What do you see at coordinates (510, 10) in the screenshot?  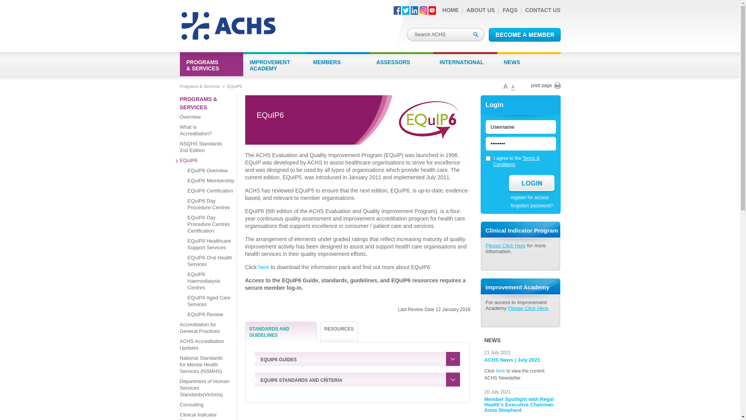 I see `FAQS` at bounding box center [510, 10].